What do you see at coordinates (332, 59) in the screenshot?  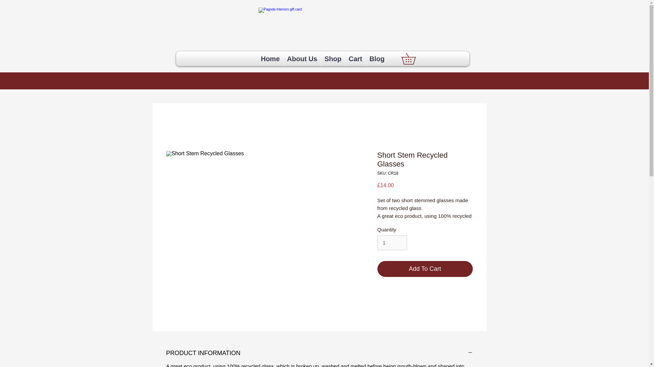 I see `Shop` at bounding box center [332, 59].